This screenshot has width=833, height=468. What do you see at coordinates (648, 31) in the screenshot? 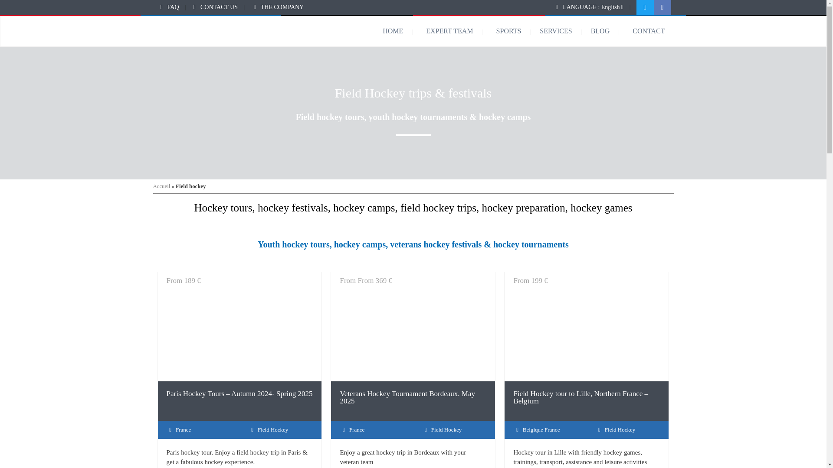
I see `CONTACT` at bounding box center [648, 31].